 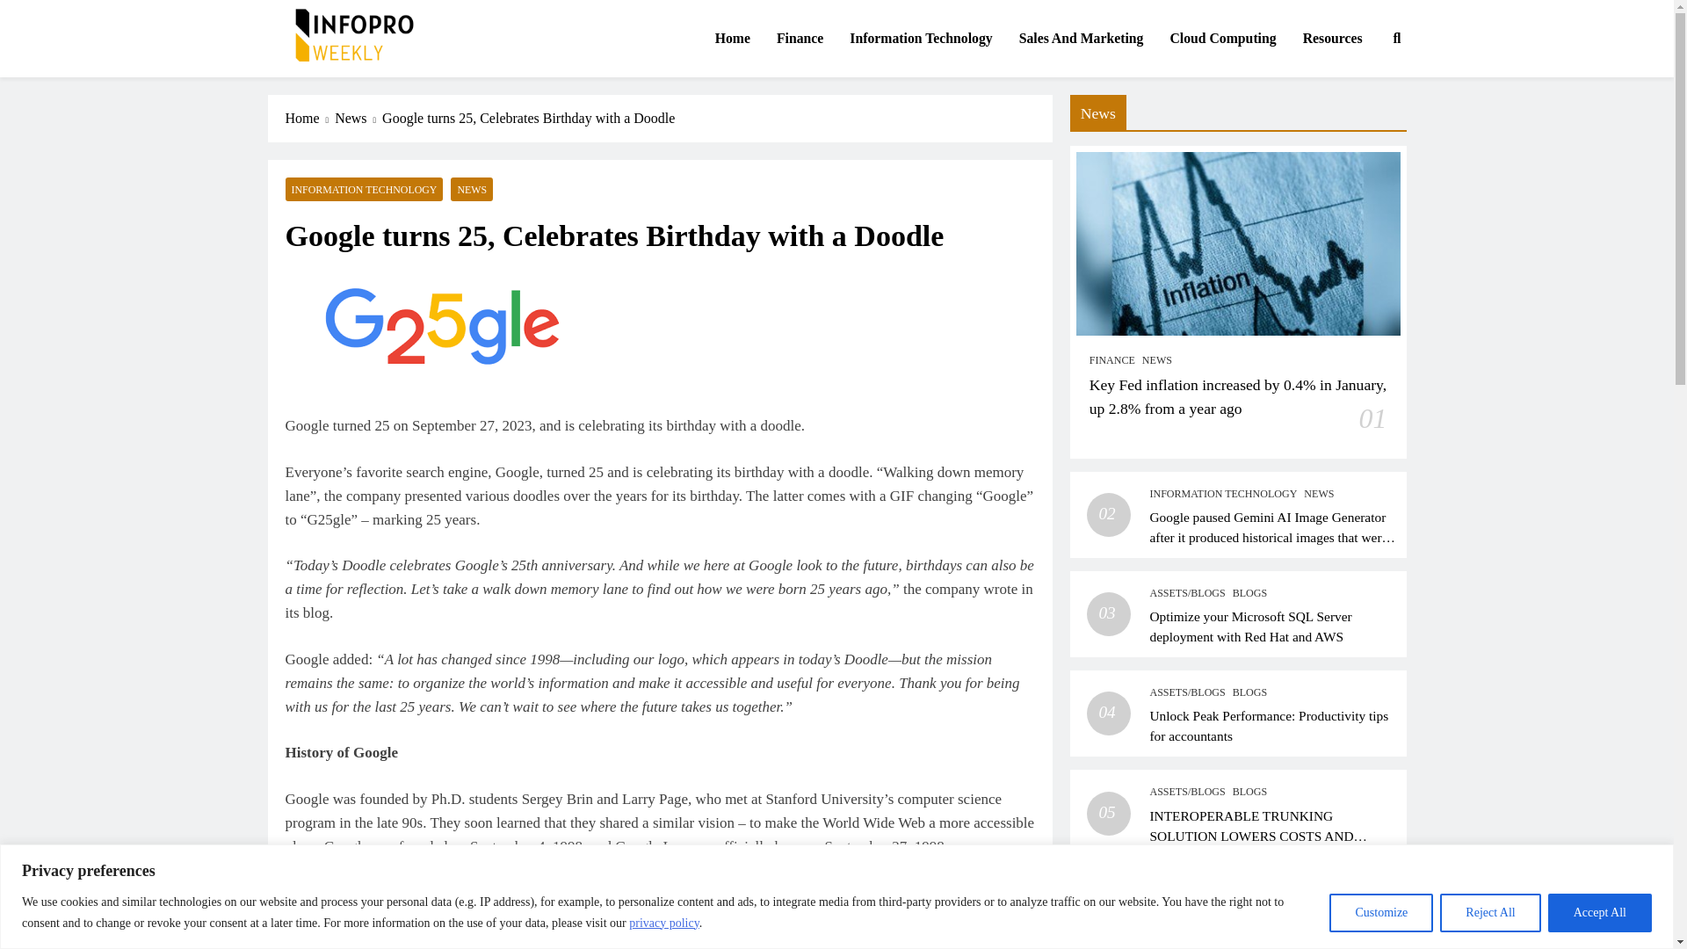 What do you see at coordinates (1333, 39) in the screenshot?
I see `Resources` at bounding box center [1333, 39].